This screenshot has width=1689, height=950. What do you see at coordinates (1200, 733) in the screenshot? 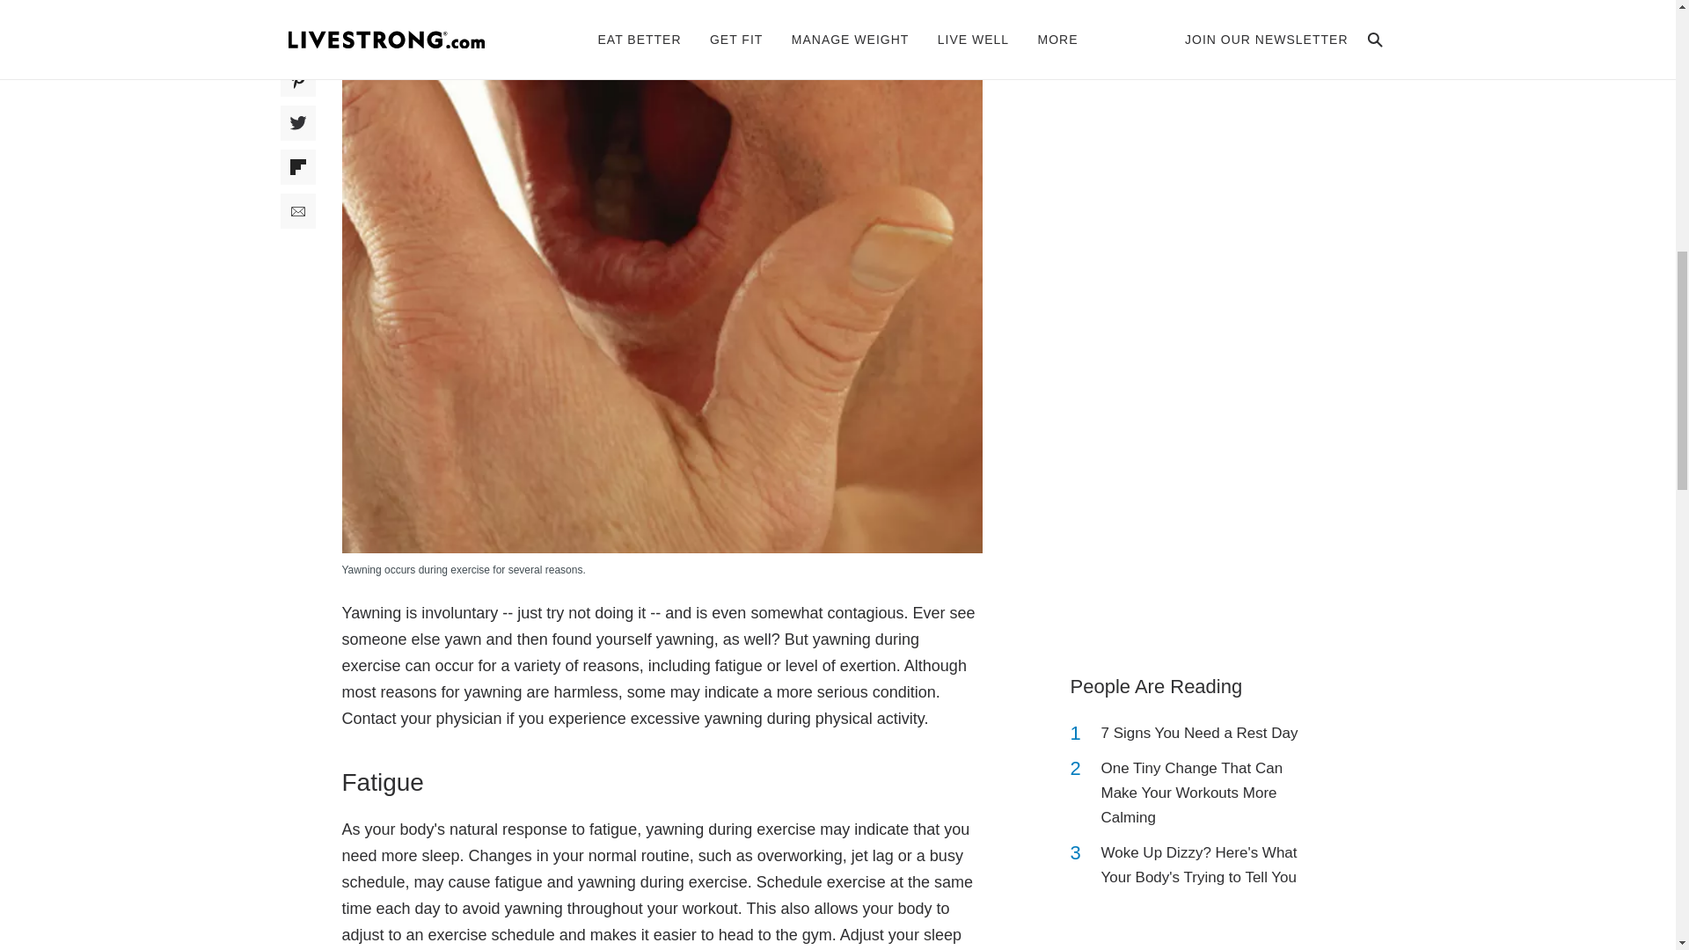
I see `7 Signs You Need a Rest Day` at bounding box center [1200, 733].